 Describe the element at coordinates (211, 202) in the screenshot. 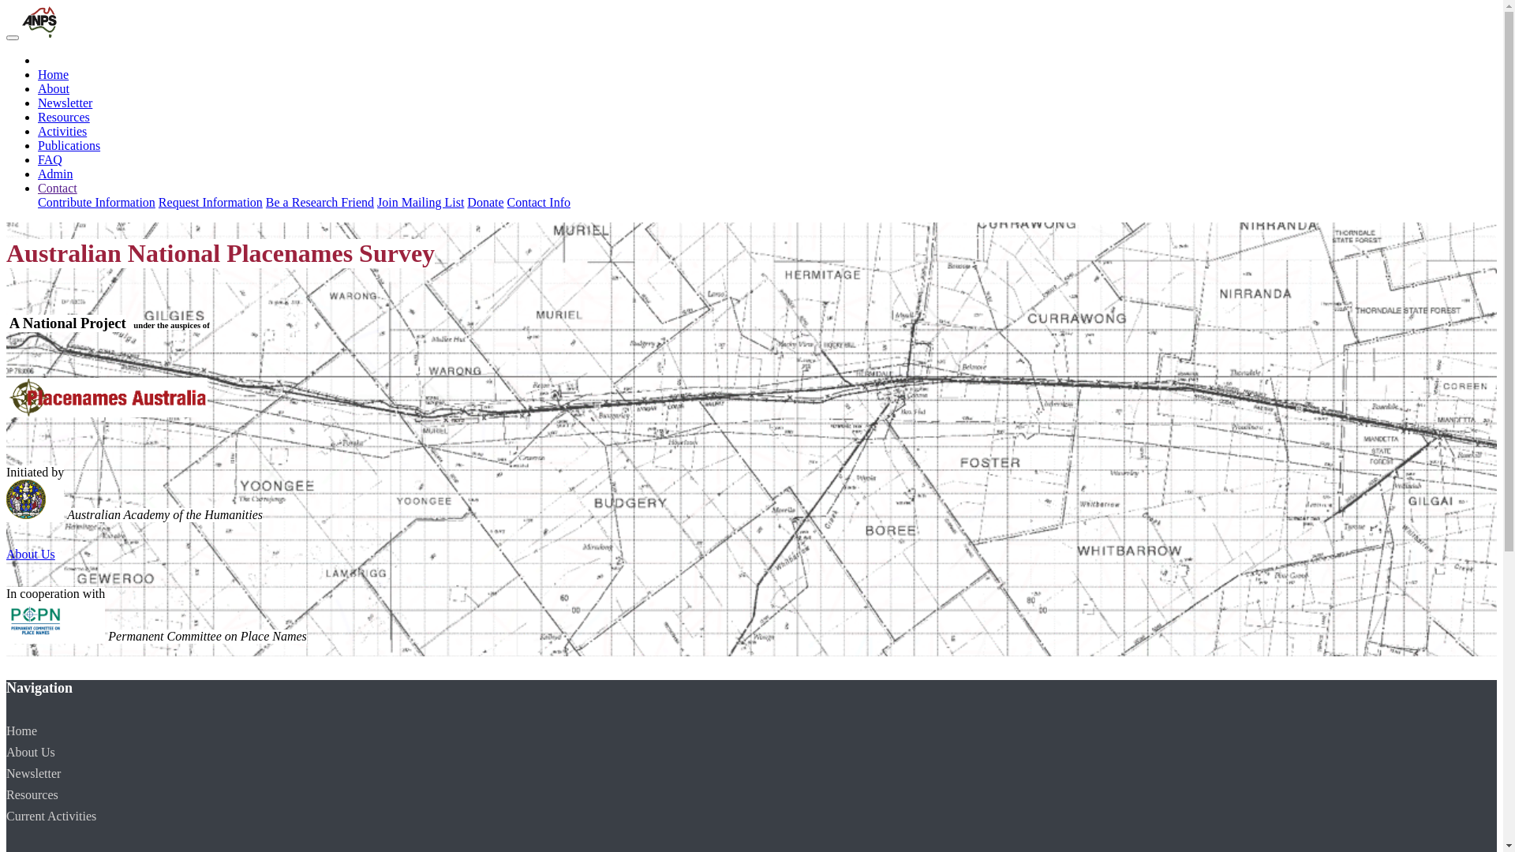

I see `Request Information` at that location.